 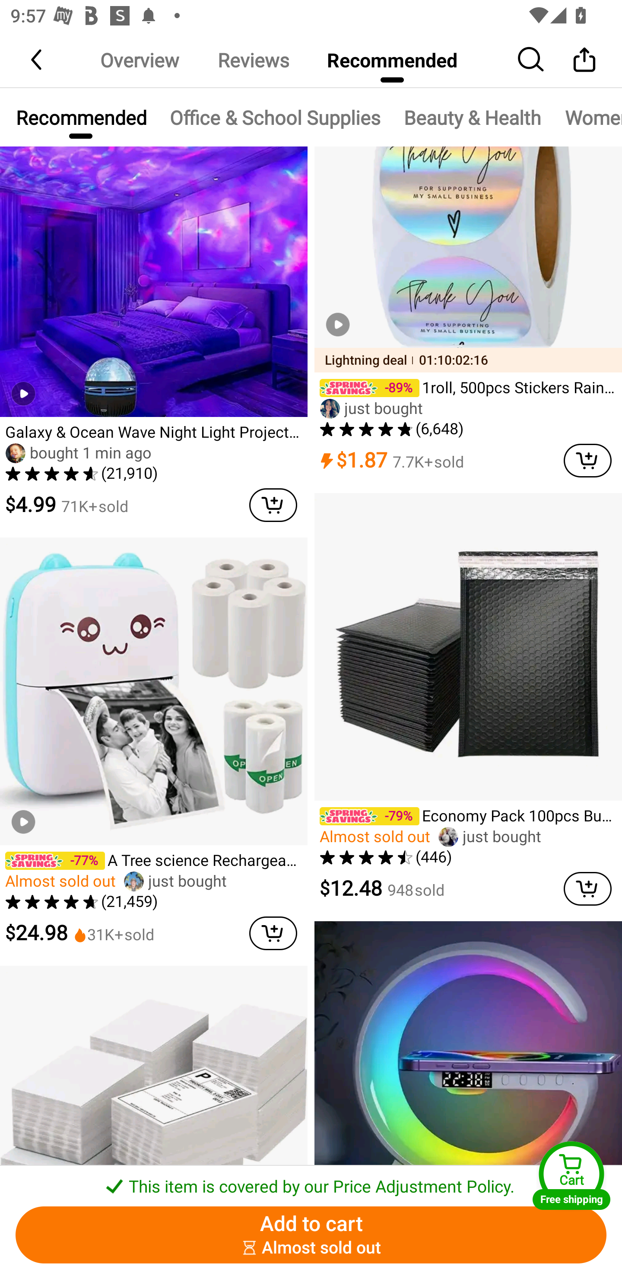 What do you see at coordinates (140, 60) in the screenshot?
I see `Overview` at bounding box center [140, 60].